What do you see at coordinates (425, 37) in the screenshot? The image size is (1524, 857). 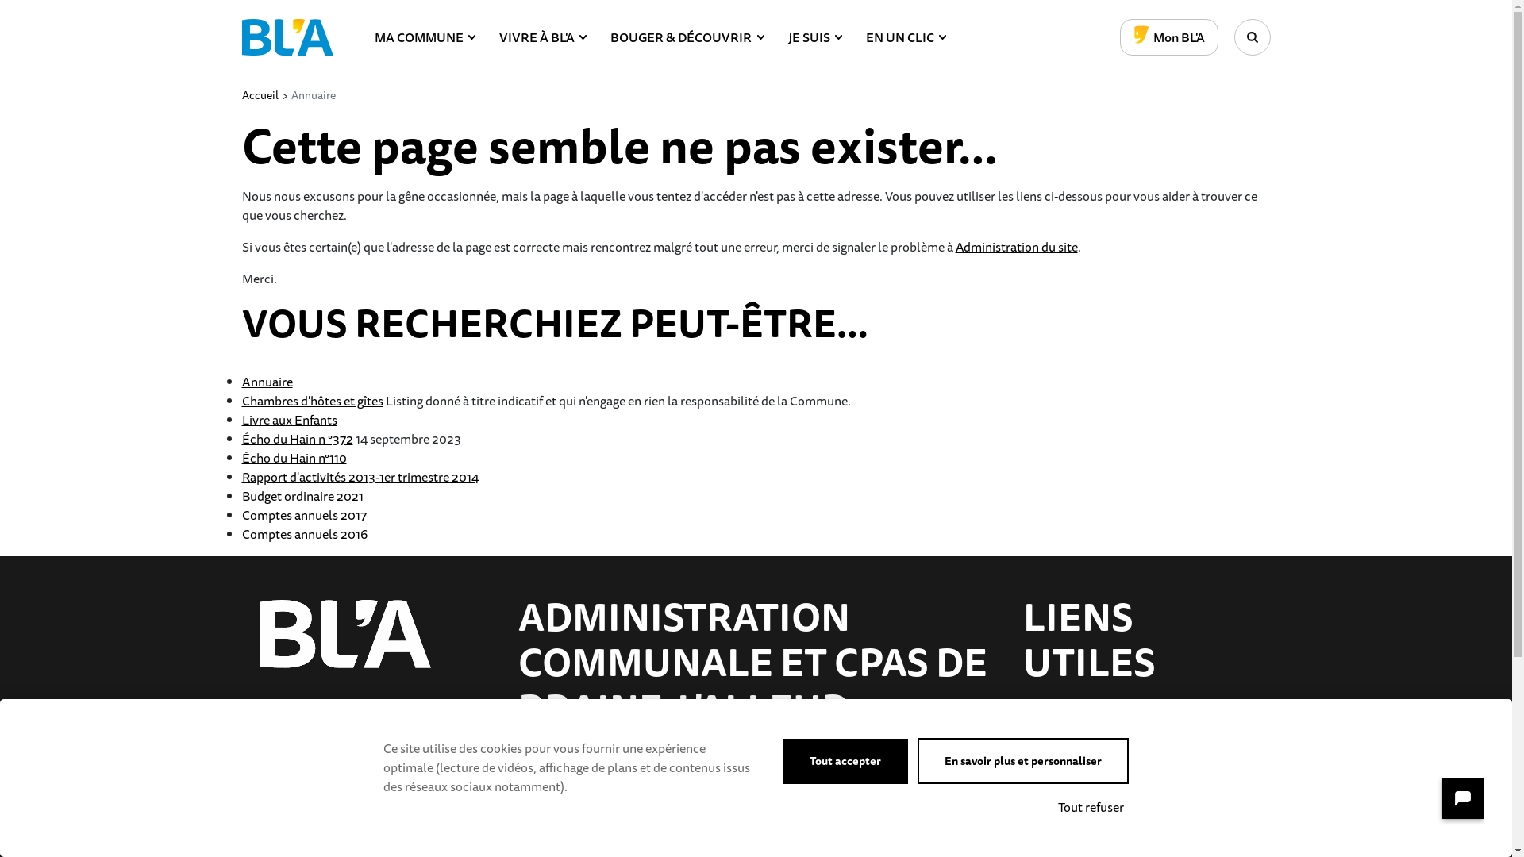 I see `MA COMMUNE` at bounding box center [425, 37].